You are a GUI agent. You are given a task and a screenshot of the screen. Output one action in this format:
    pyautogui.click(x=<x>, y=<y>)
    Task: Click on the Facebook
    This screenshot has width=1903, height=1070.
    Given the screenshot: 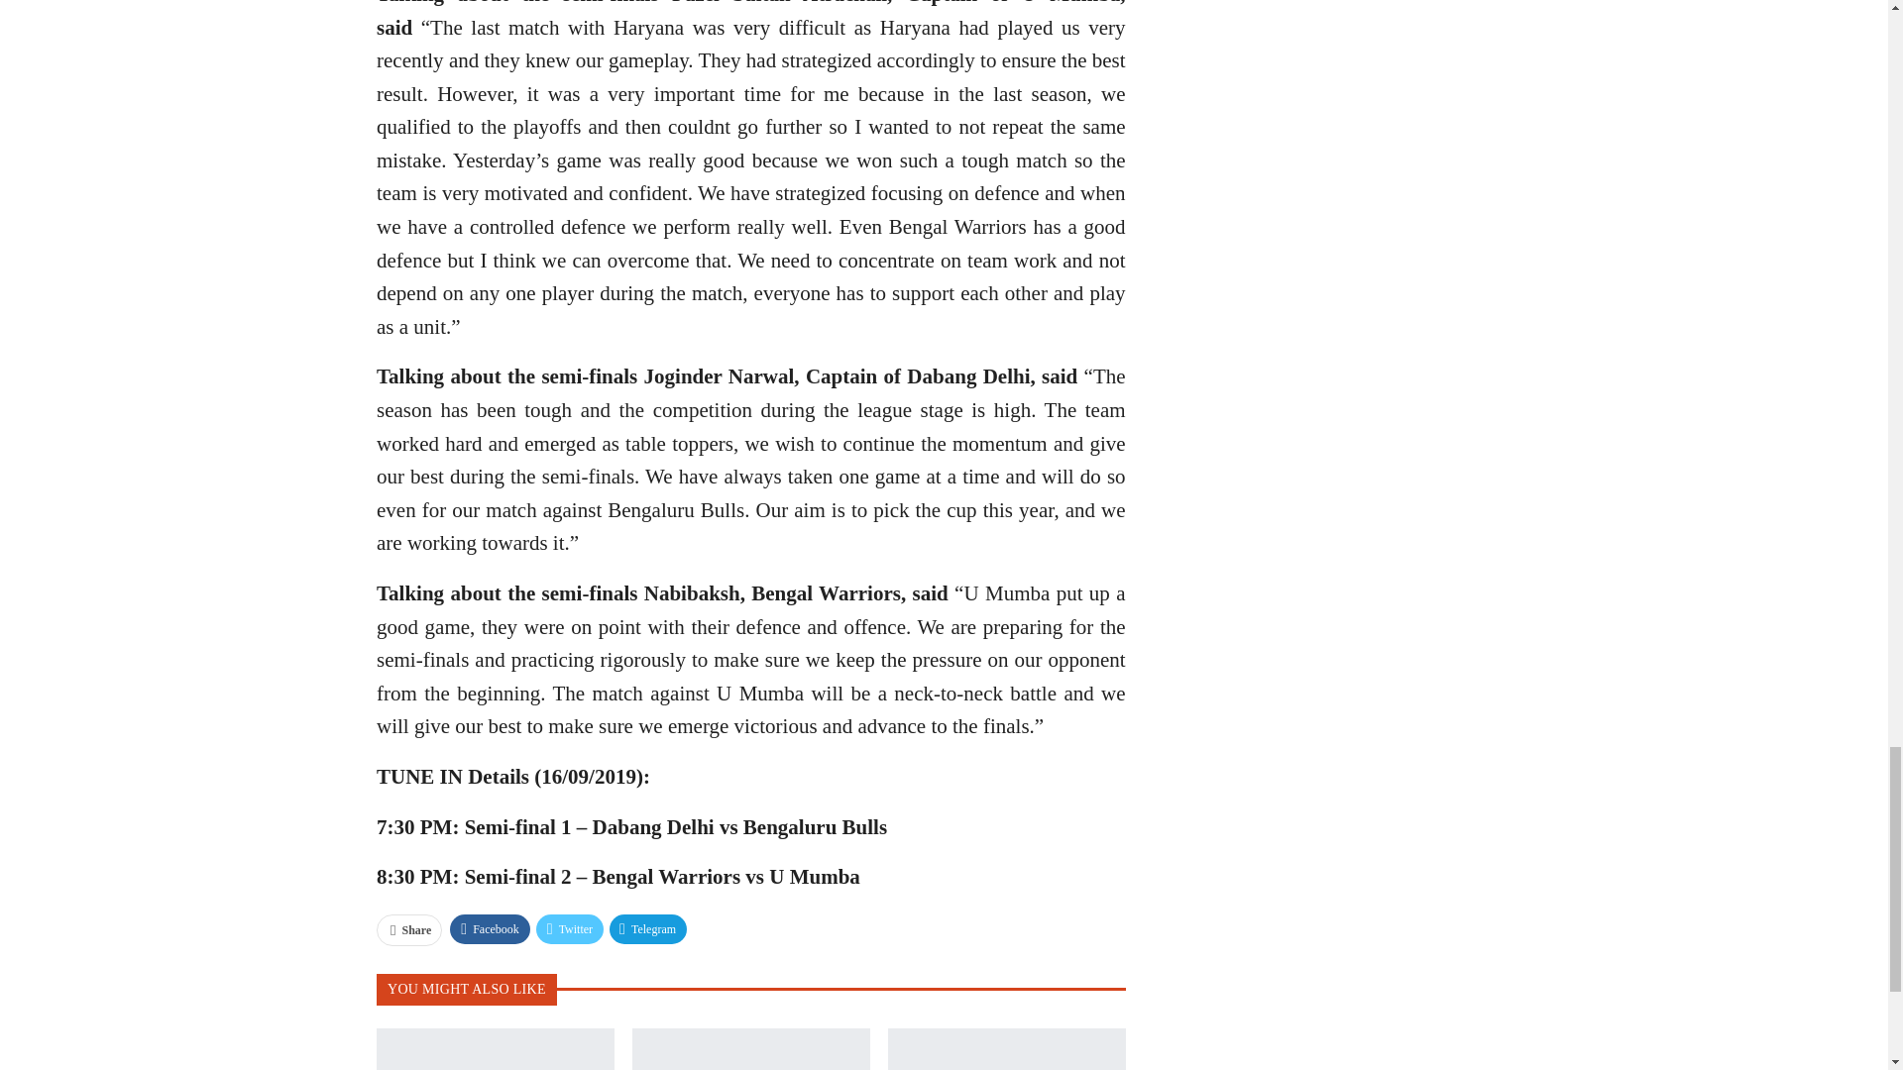 What is the action you would take?
    pyautogui.click(x=490, y=929)
    